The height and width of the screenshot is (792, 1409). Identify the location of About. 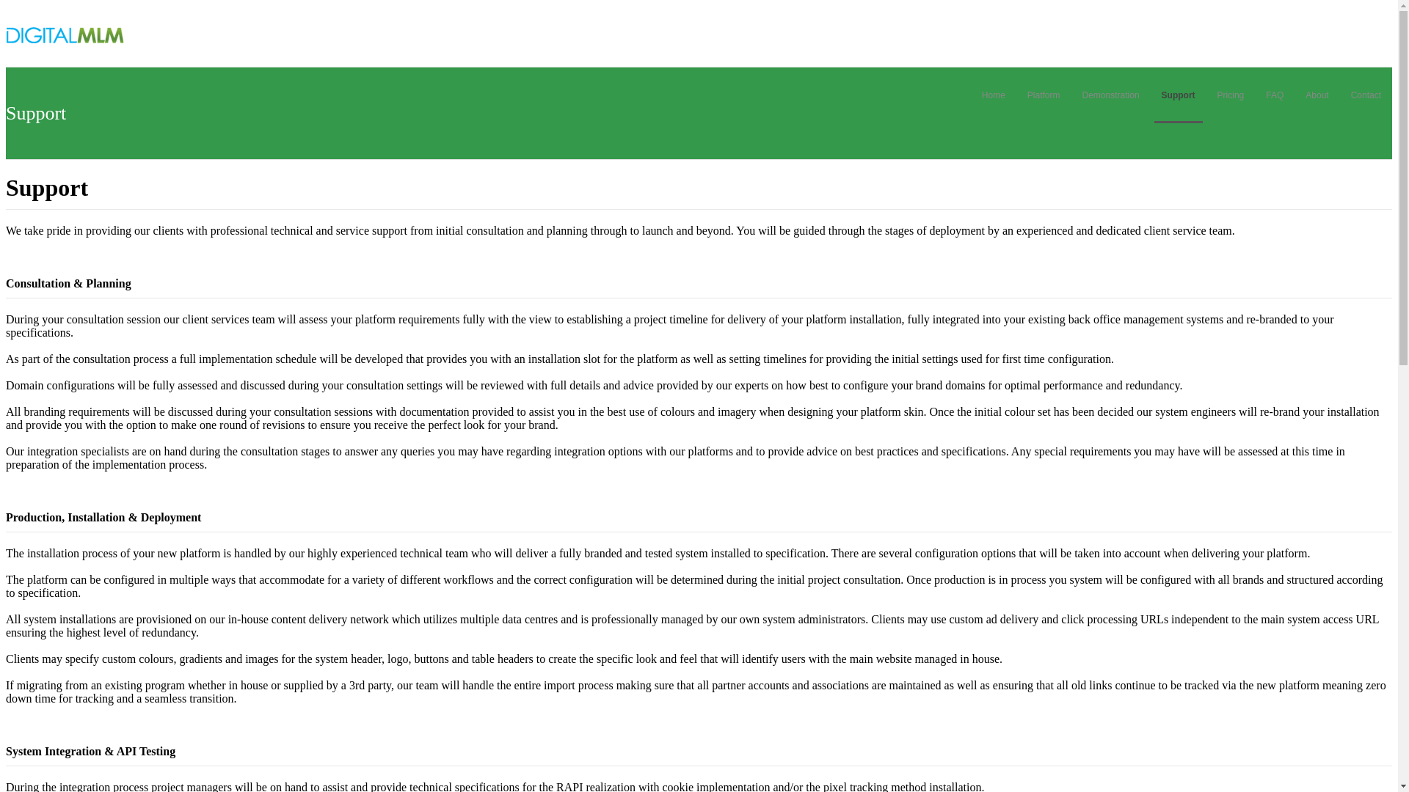
(1317, 95).